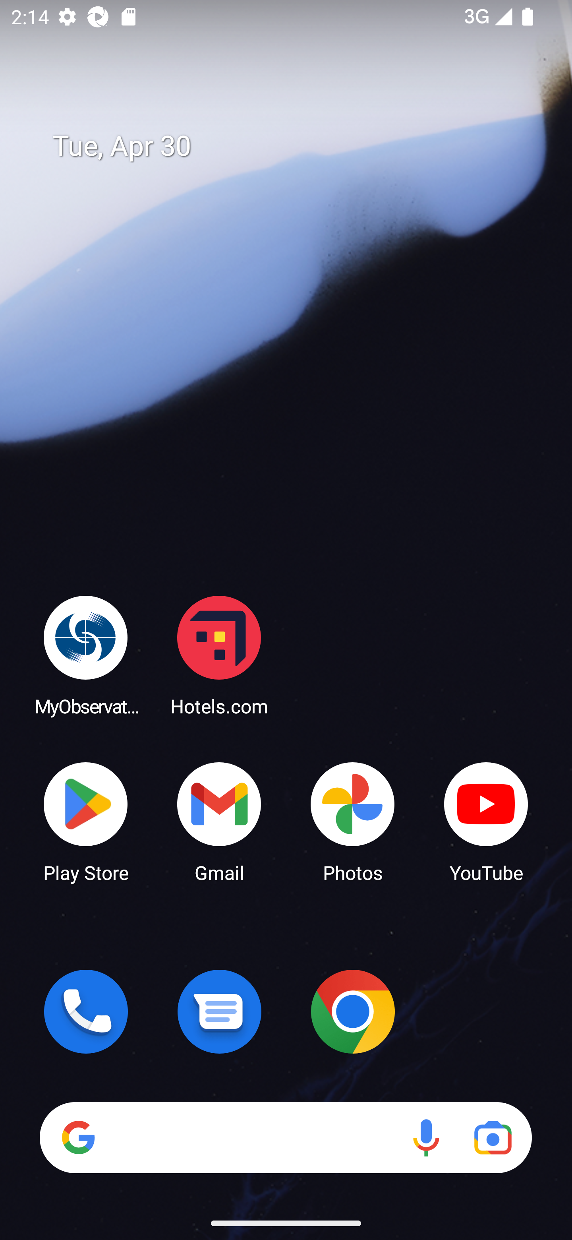 This screenshot has width=572, height=1240. I want to click on YouTube, so click(486, 821).